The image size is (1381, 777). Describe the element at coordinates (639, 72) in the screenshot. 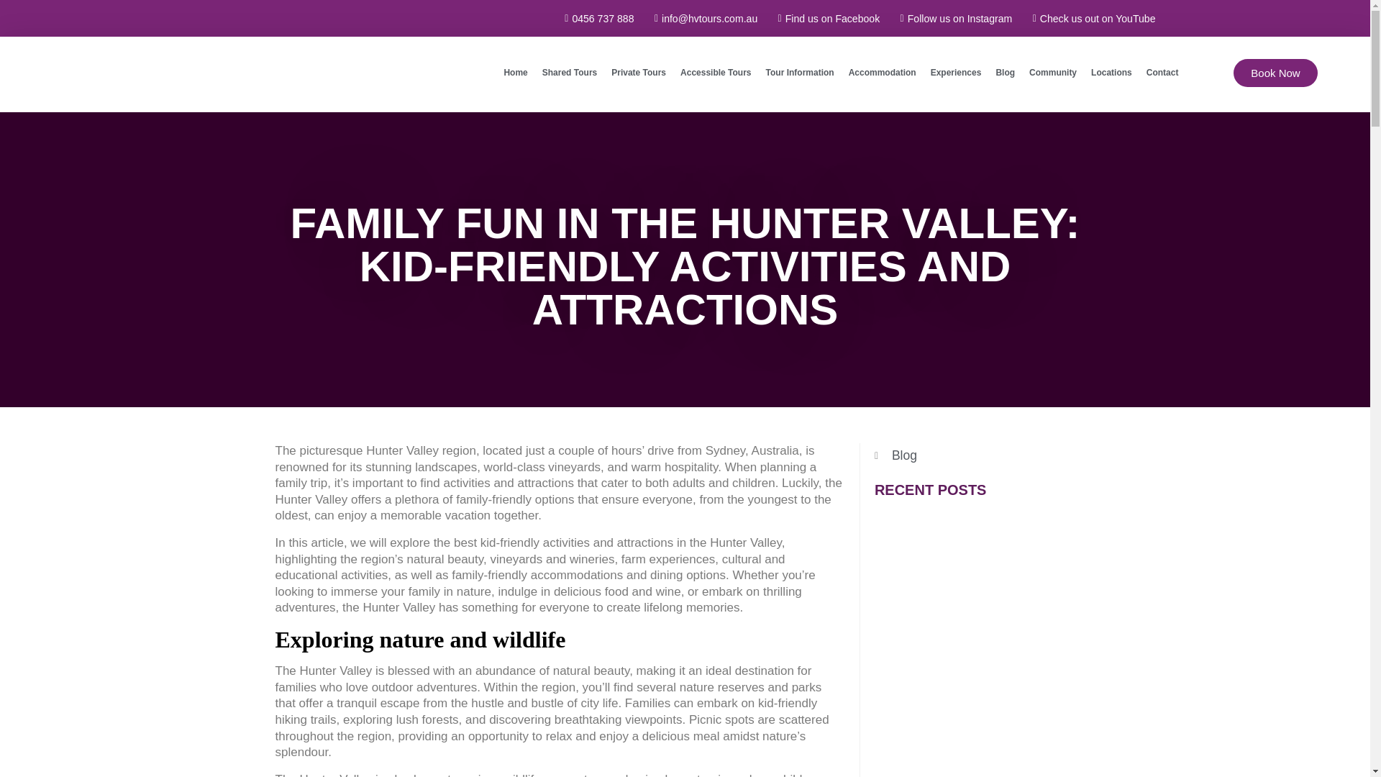

I see `Private Tours` at that location.